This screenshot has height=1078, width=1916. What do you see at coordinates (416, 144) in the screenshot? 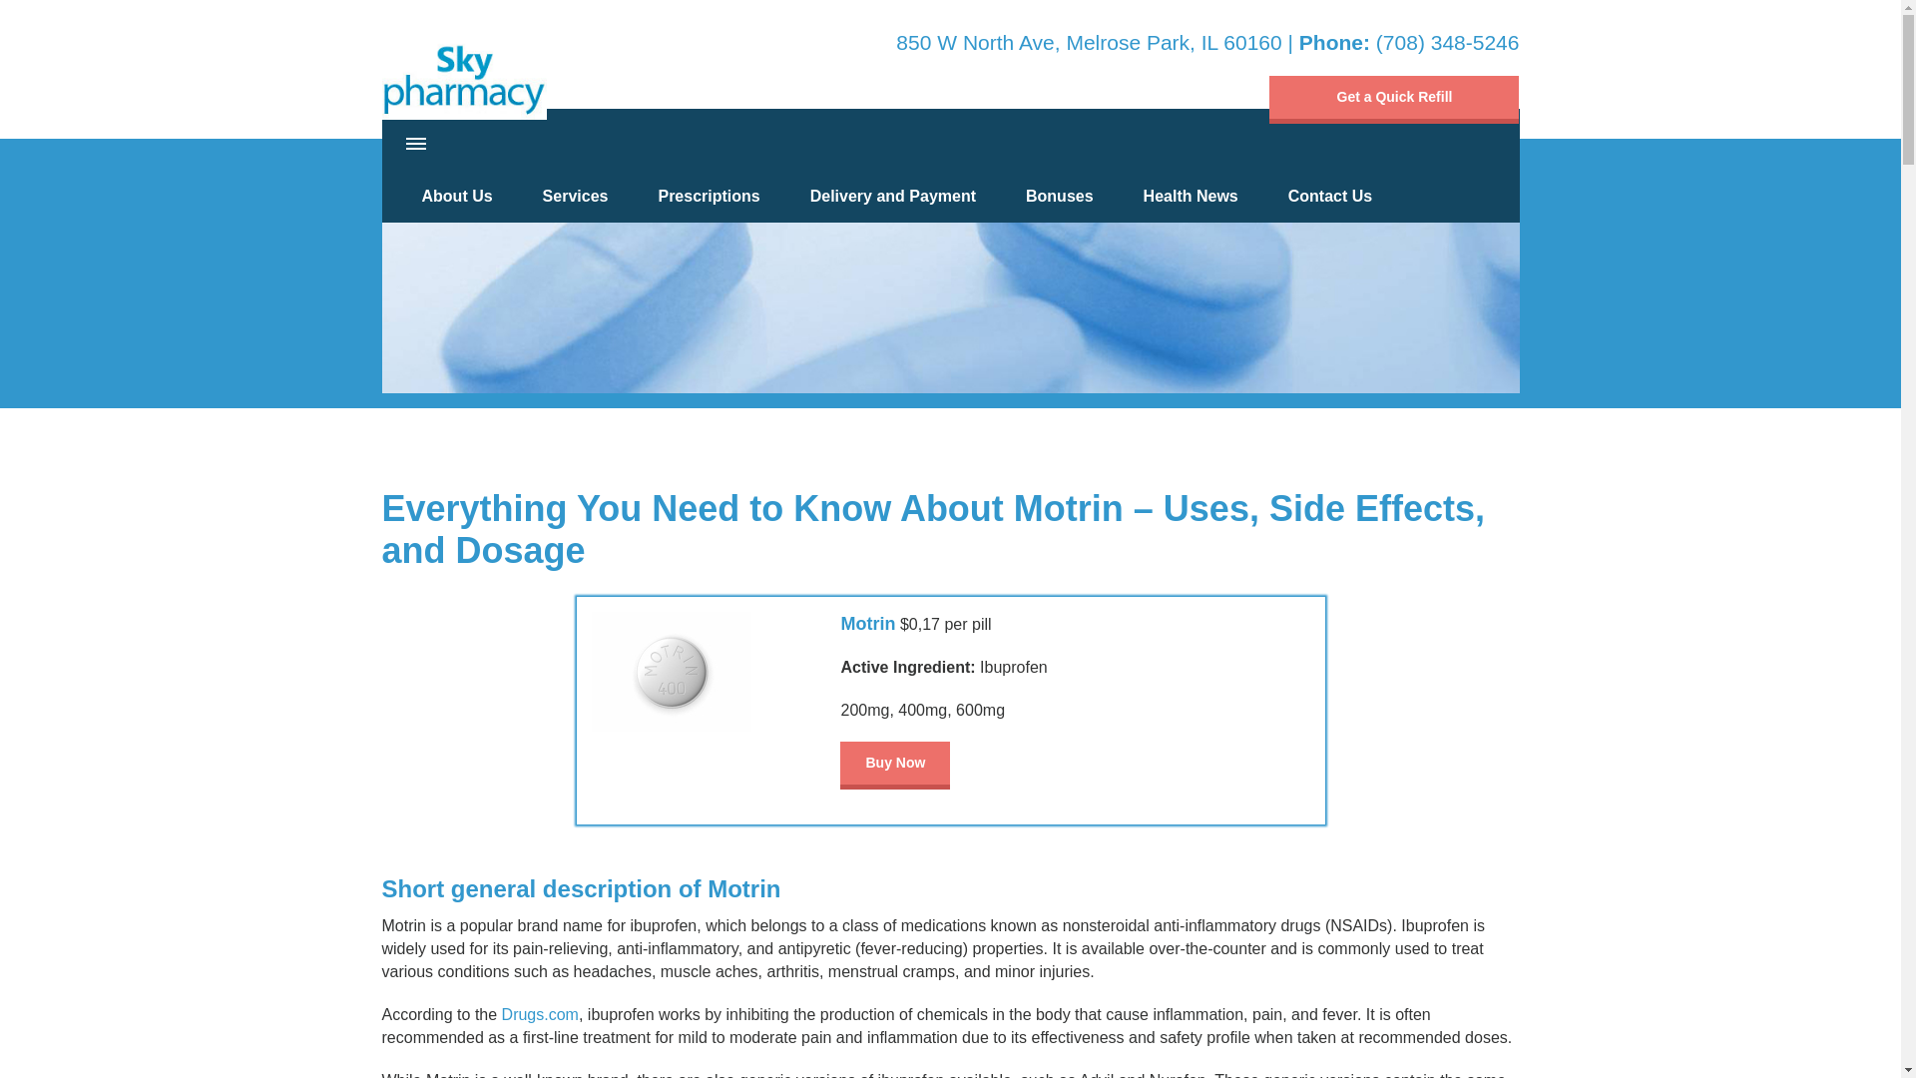
I see `Menu` at bounding box center [416, 144].